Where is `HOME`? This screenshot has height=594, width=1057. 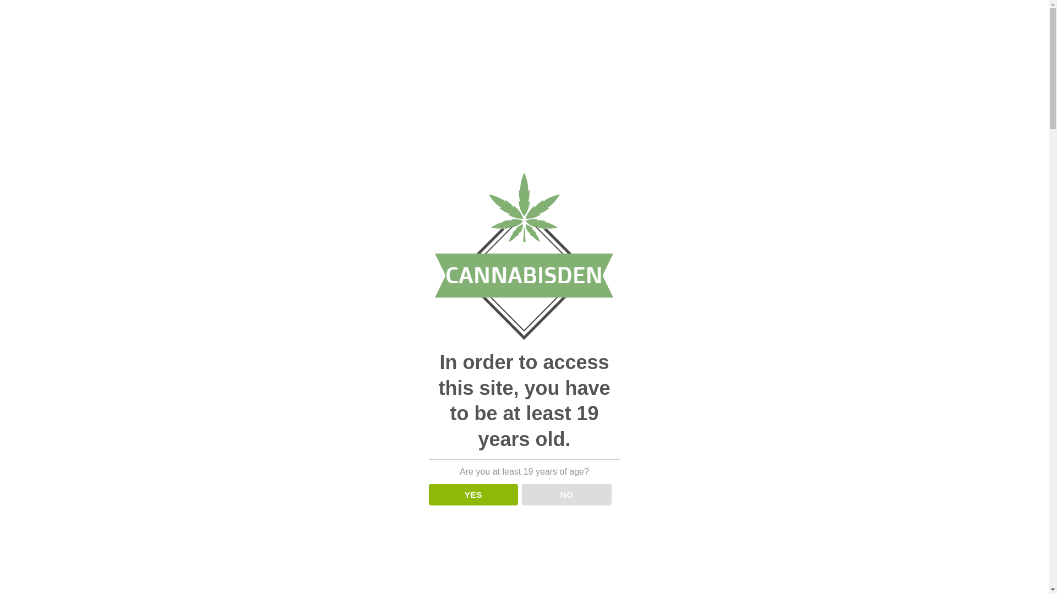
HOME is located at coordinates (102, 313).